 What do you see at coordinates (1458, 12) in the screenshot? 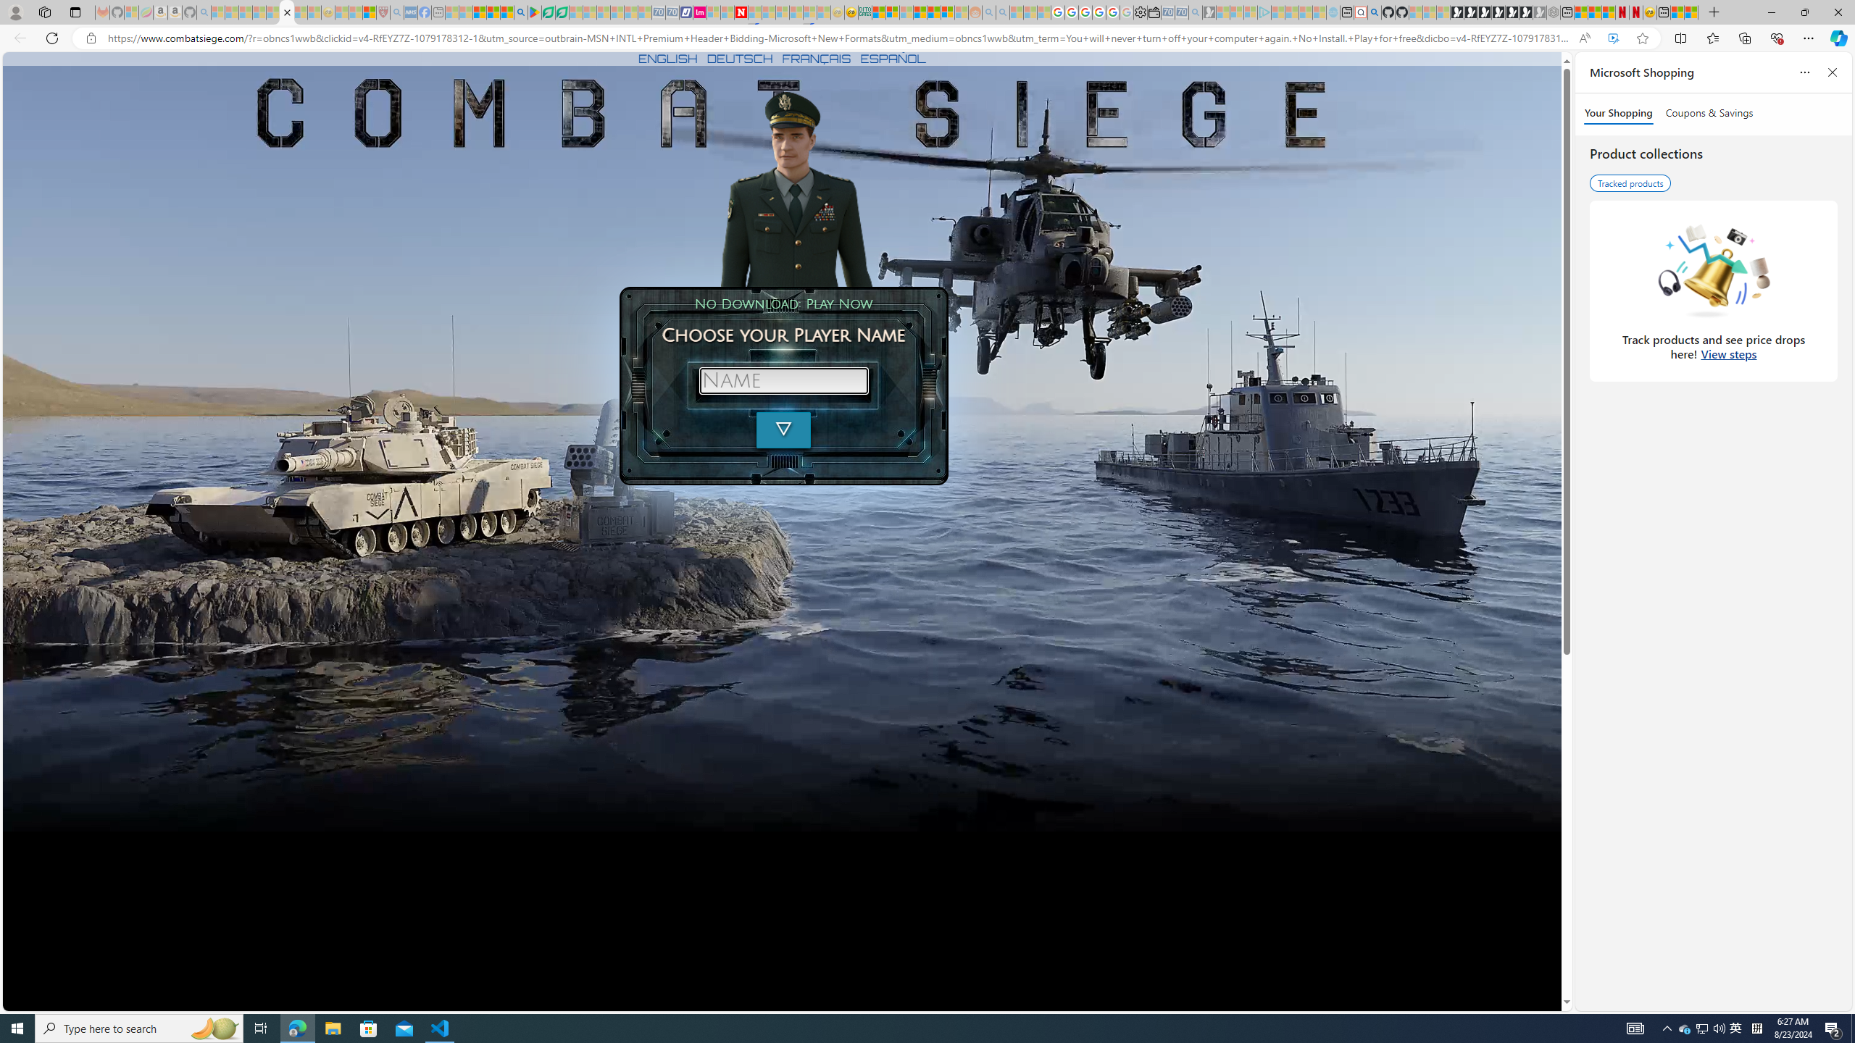
I see `Play Free Online Games | Games from Microsoft Start` at bounding box center [1458, 12].